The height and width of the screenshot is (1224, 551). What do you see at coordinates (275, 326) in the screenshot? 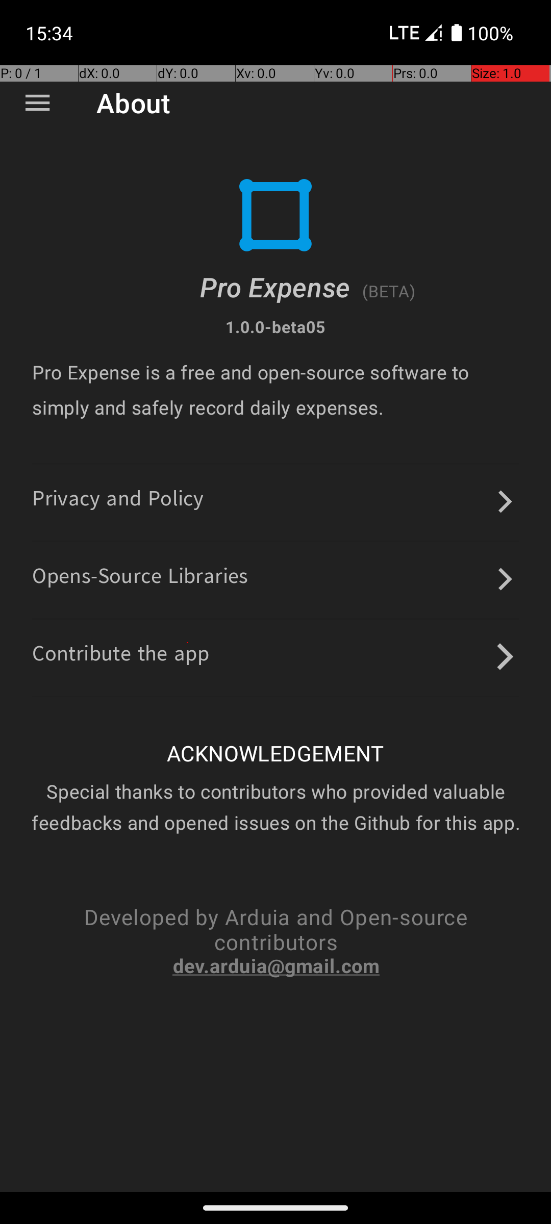
I see `1.0.0-beta05` at bounding box center [275, 326].